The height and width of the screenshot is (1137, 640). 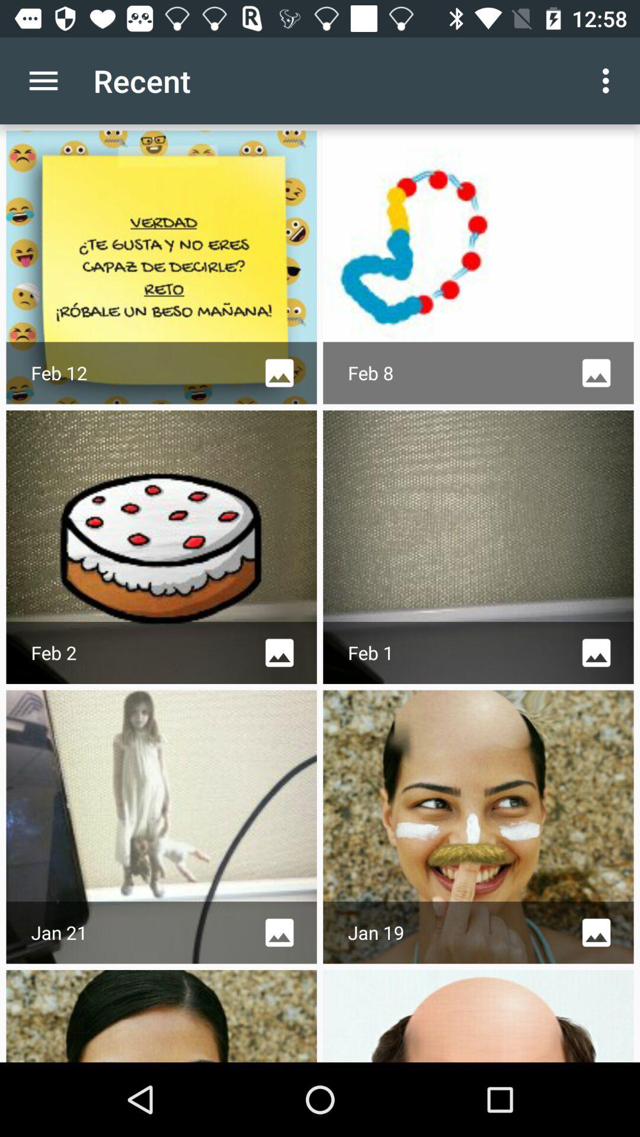 What do you see at coordinates (43, 81) in the screenshot?
I see `press the icon to the left of recent app` at bounding box center [43, 81].